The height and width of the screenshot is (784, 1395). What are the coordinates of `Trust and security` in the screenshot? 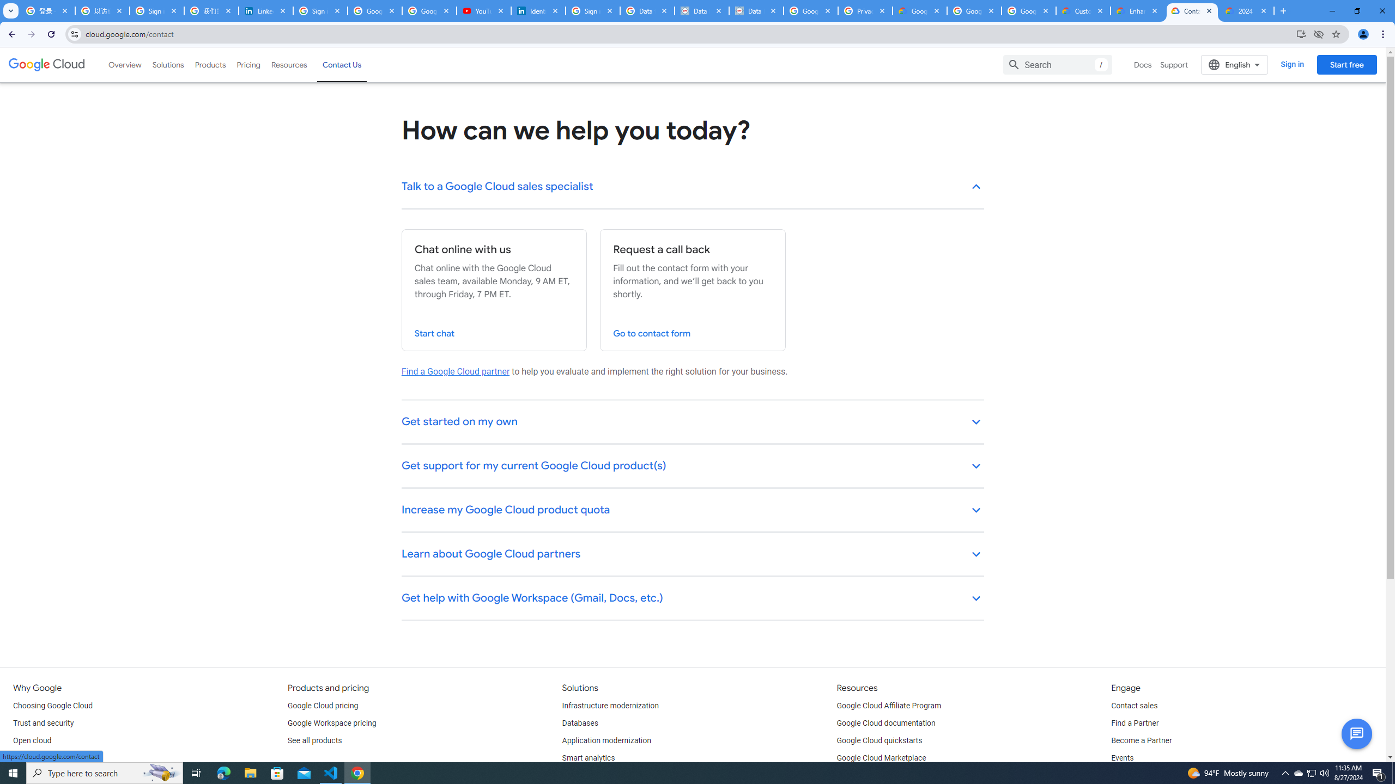 It's located at (43, 723).